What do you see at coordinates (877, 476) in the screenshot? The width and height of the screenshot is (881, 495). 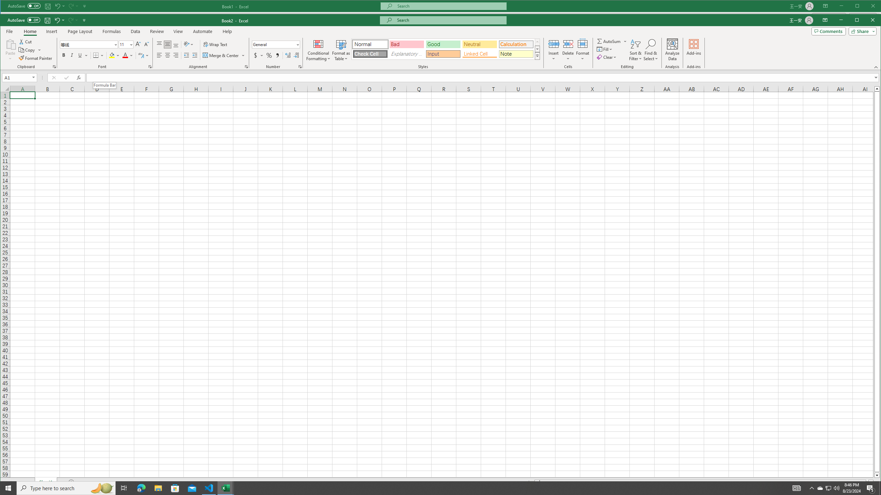 I see `Line down` at bounding box center [877, 476].